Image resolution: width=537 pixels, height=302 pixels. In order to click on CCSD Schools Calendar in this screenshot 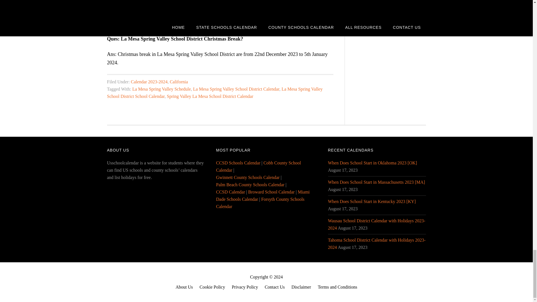, I will do `click(238, 163)`.